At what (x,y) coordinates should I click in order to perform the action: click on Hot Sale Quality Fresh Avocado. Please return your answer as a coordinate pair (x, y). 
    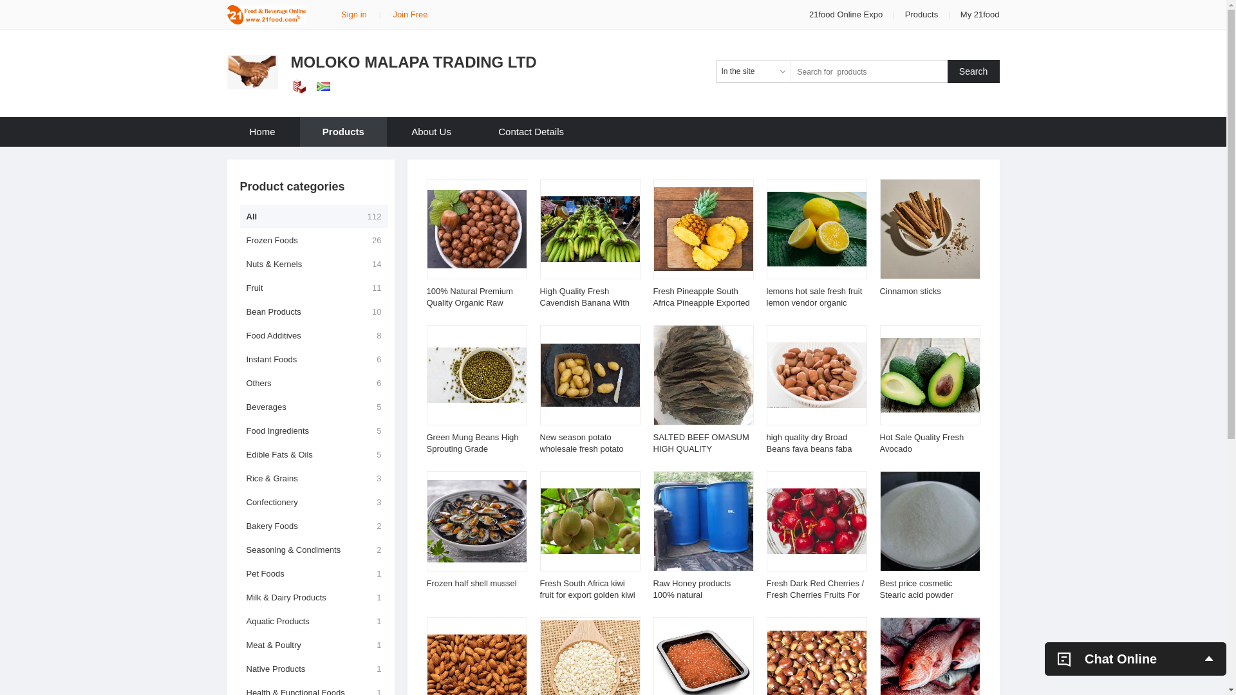
    Looking at the image, I should click on (922, 443).